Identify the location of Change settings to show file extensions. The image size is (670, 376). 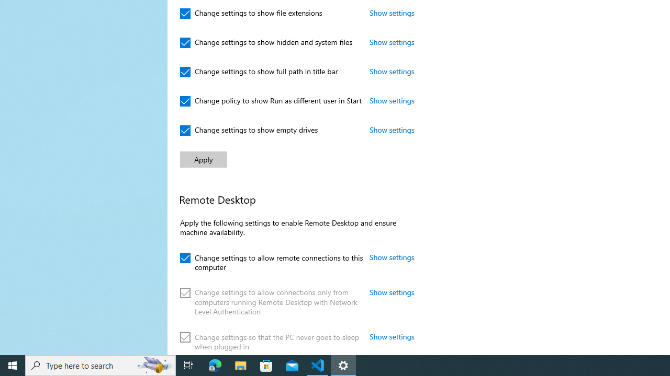
(251, 14).